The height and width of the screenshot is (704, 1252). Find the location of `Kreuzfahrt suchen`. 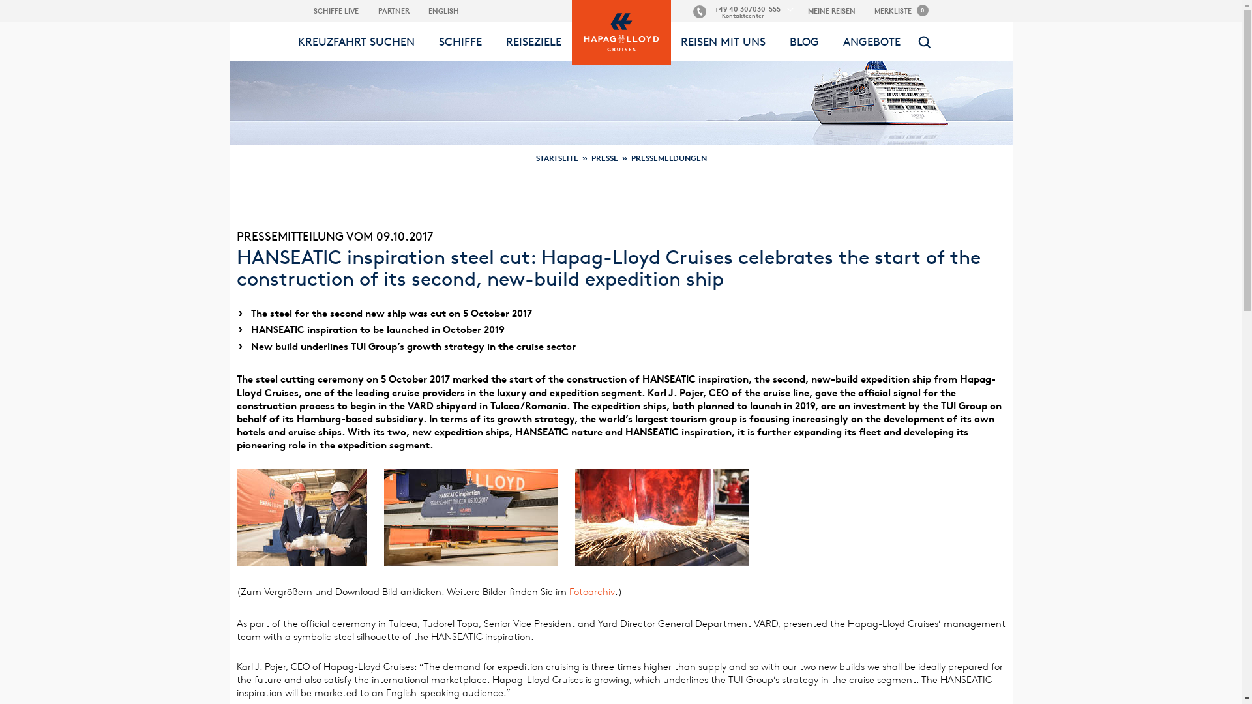

Kreuzfahrt suchen is located at coordinates (356, 41).